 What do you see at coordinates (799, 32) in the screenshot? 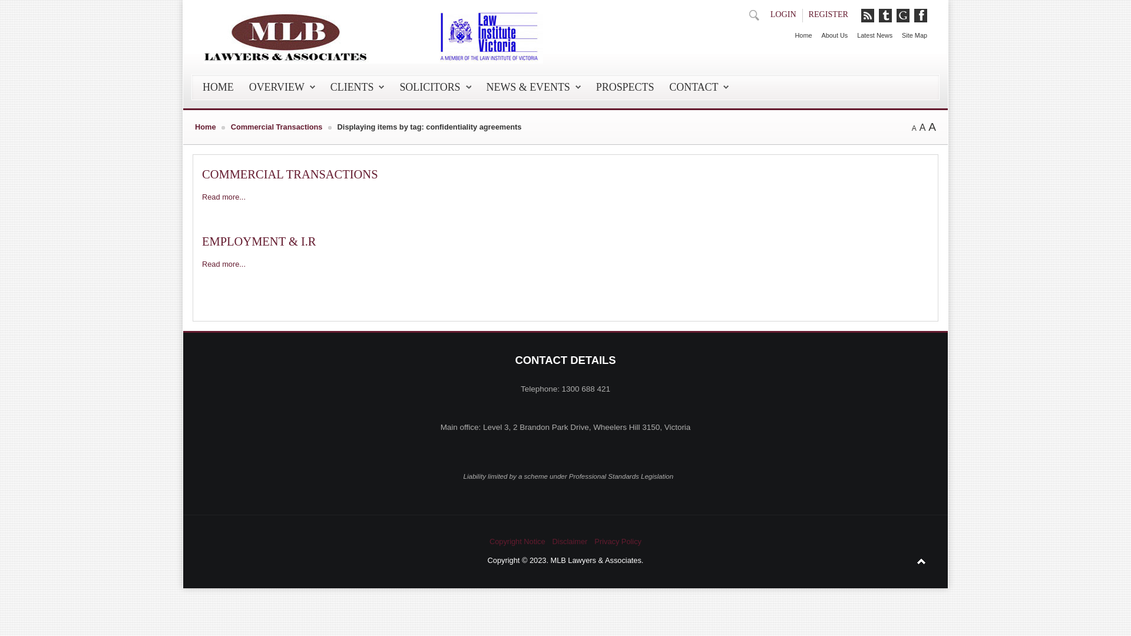
I see `Home` at bounding box center [799, 32].